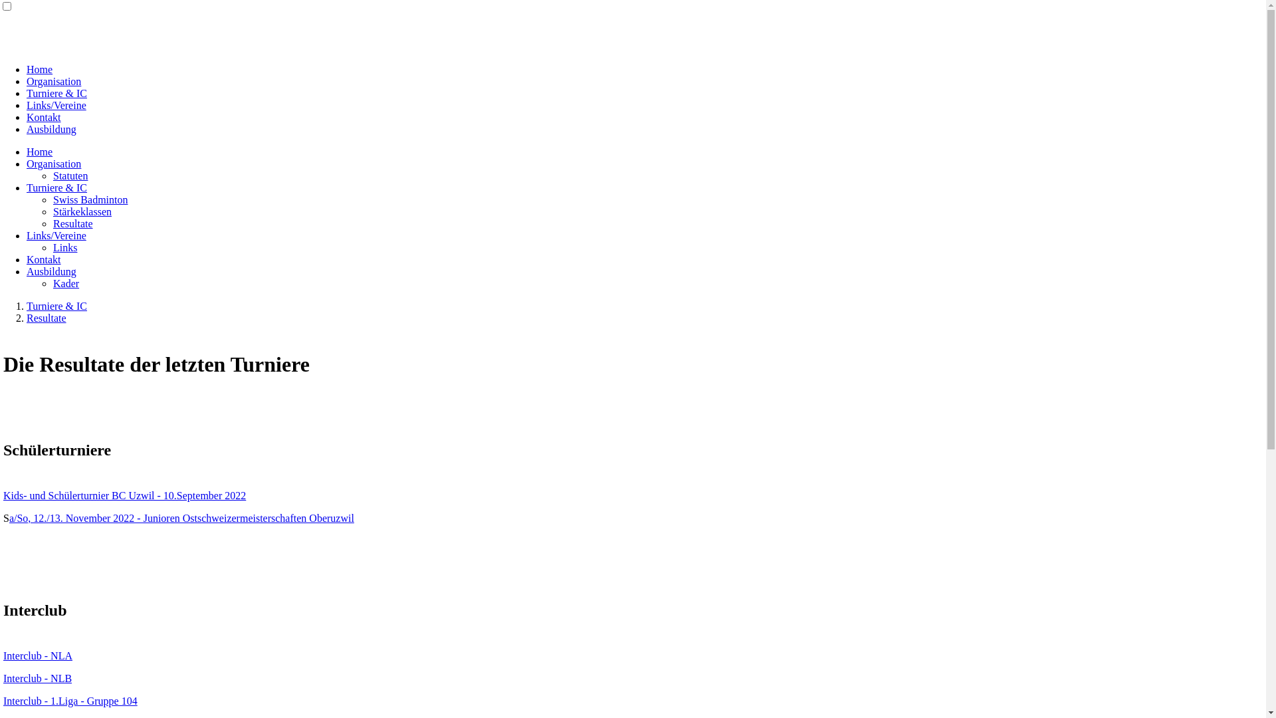 The image size is (1276, 718). I want to click on Kontakt, so click(44, 117).